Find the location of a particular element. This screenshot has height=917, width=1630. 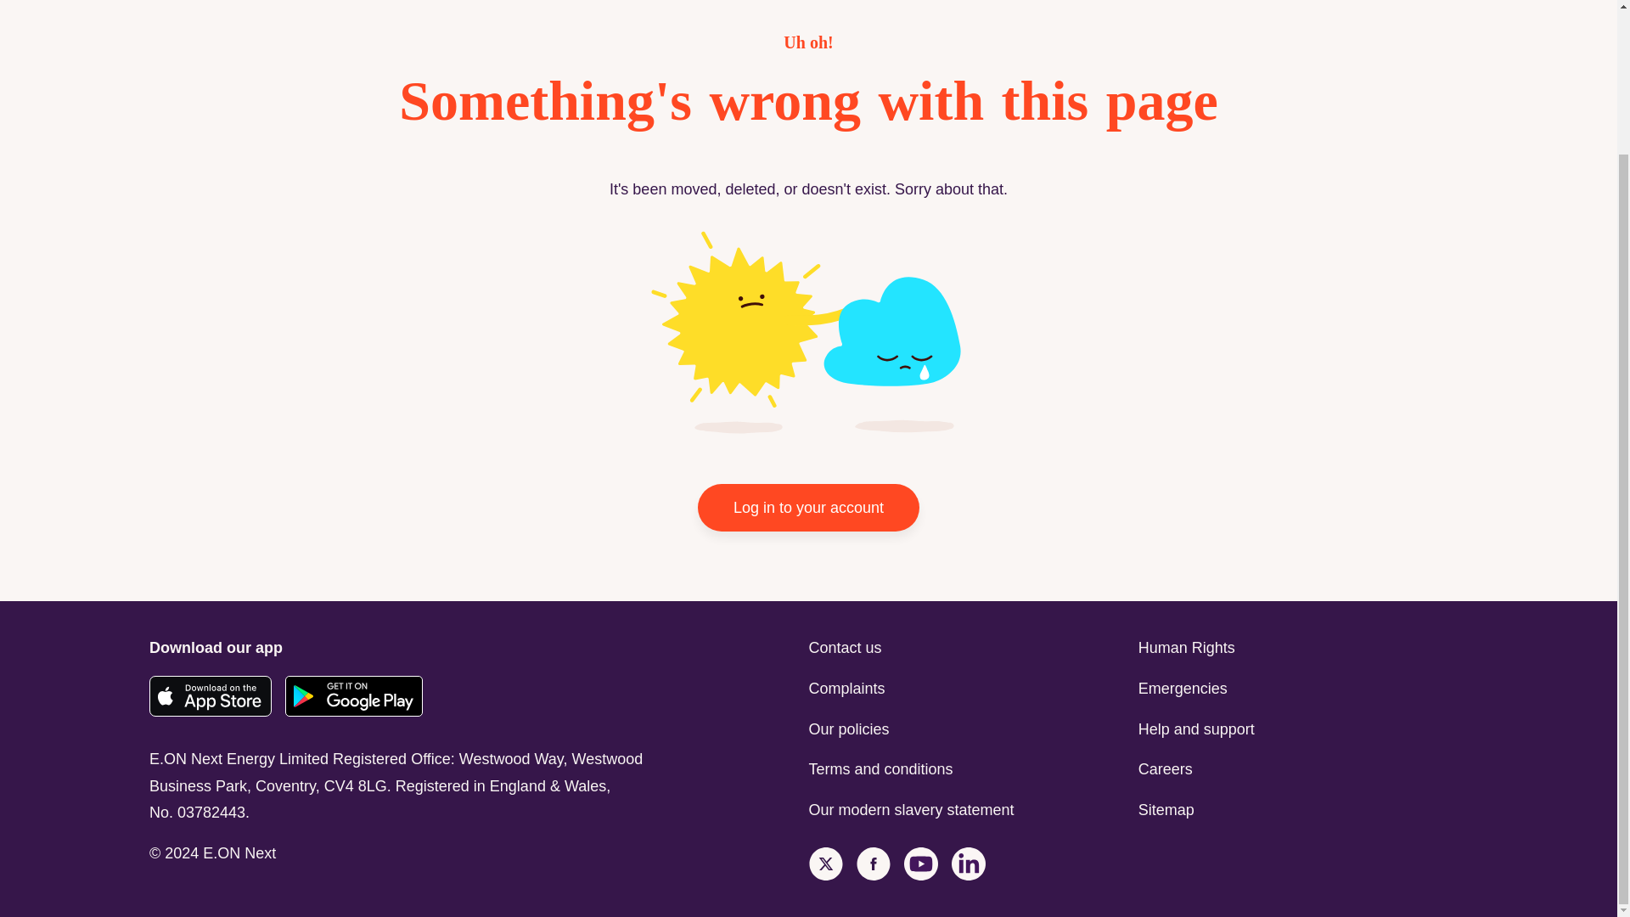

Terms and conditions is located at coordinates (969, 770).